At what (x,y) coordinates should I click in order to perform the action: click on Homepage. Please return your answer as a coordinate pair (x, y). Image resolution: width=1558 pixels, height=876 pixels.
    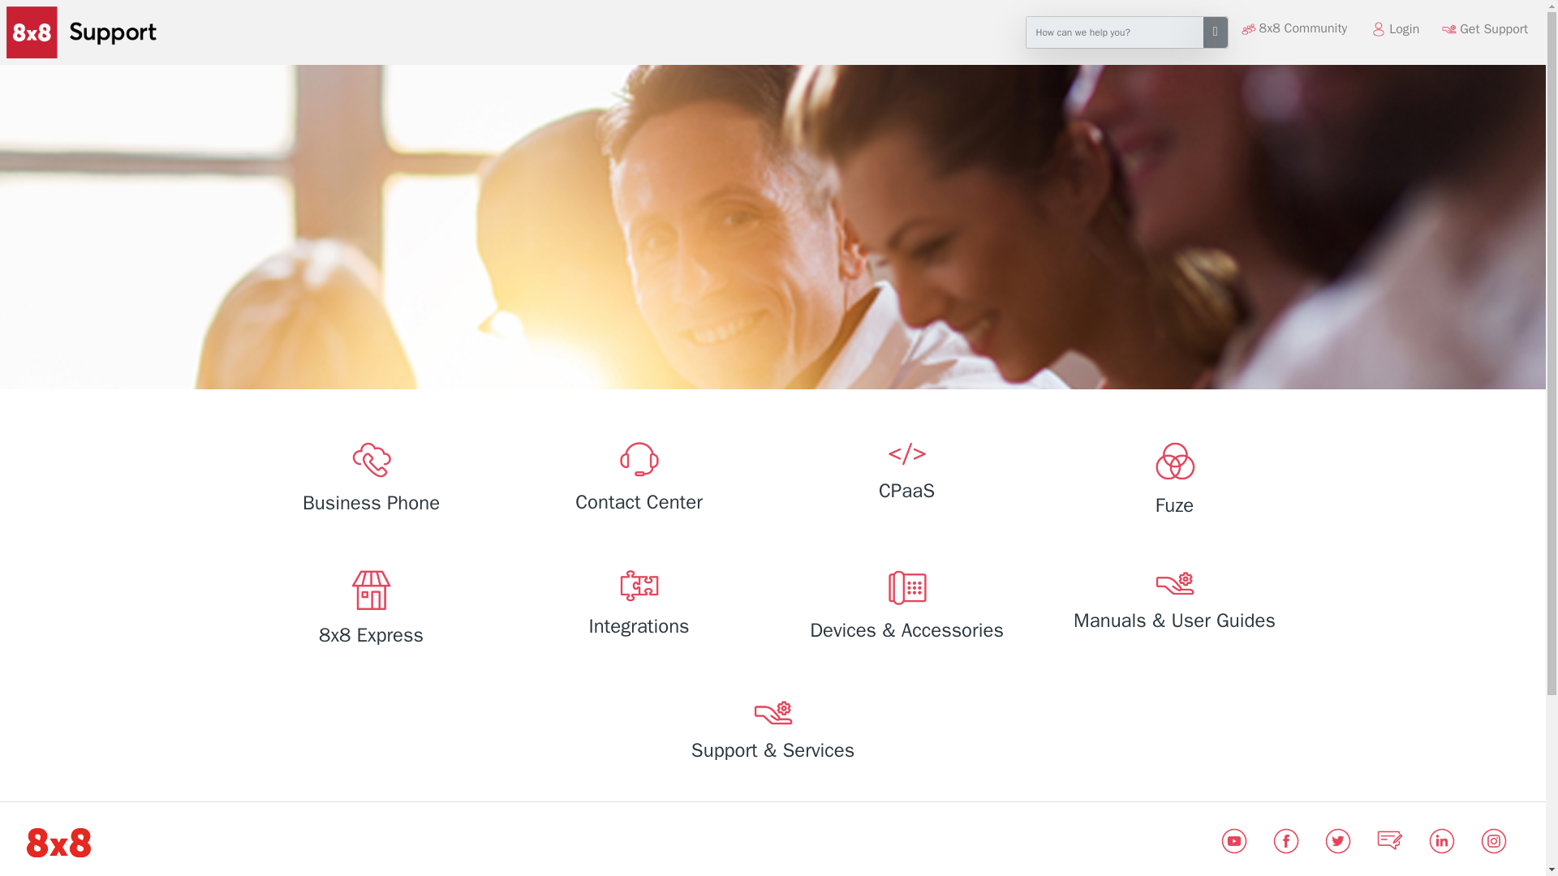
    Looking at the image, I should click on (58, 842).